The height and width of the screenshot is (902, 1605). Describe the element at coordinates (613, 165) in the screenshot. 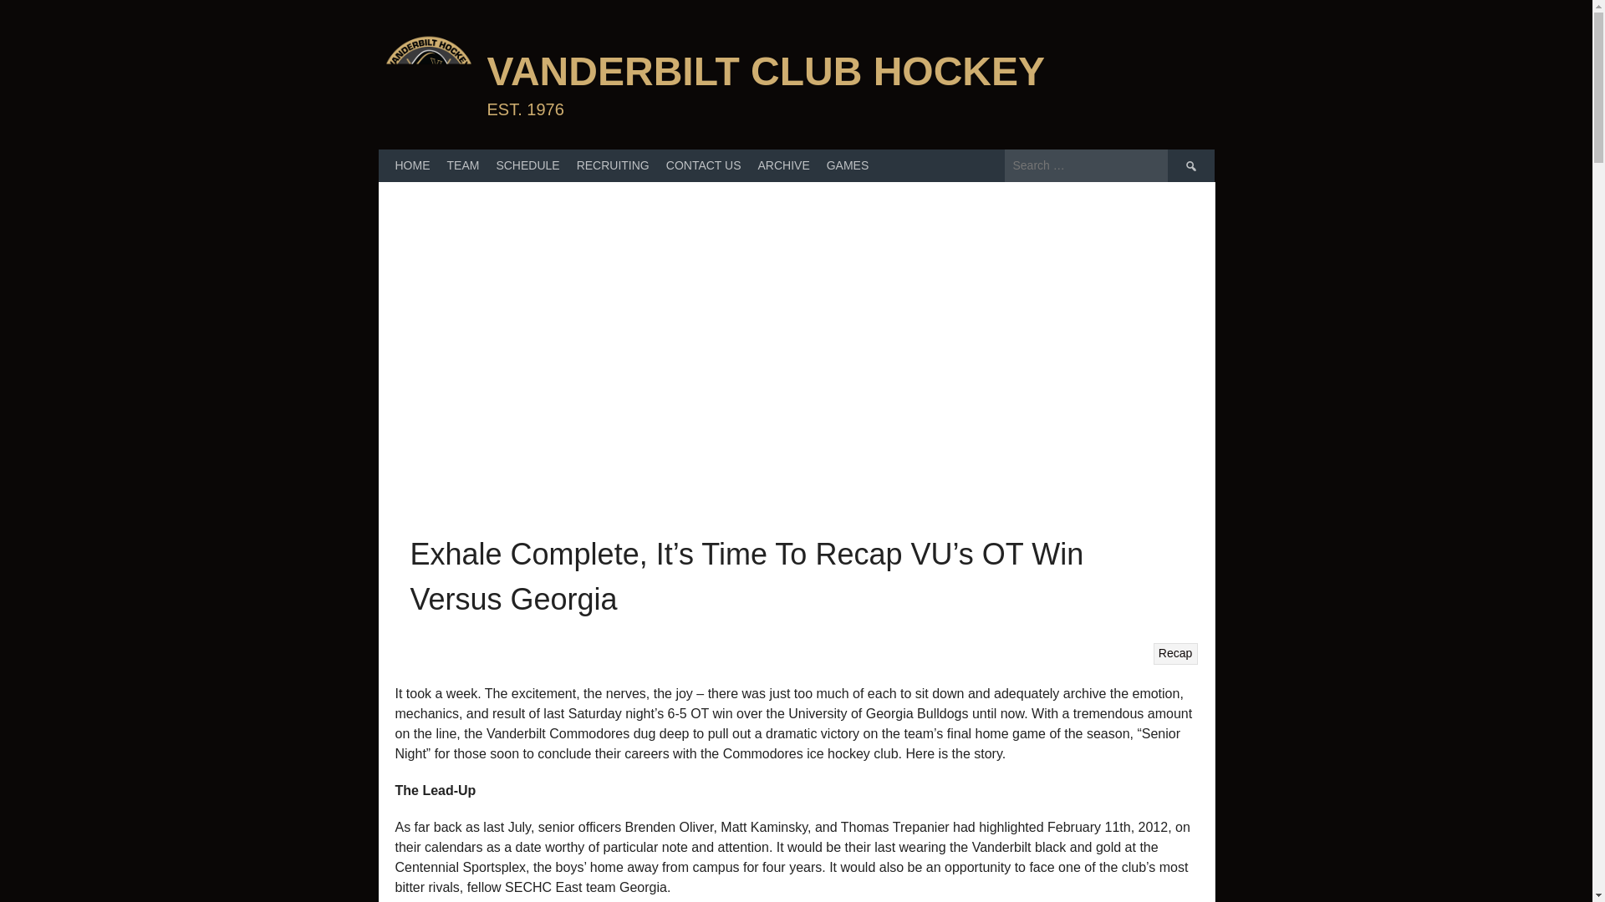

I see `RECRUITING` at that location.